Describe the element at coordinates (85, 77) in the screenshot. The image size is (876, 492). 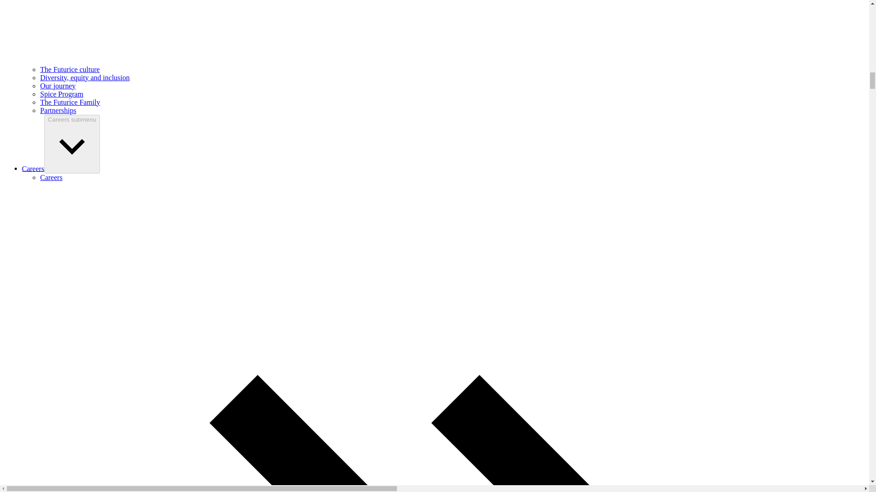
I see `Diversity, equity and inclusion` at that location.